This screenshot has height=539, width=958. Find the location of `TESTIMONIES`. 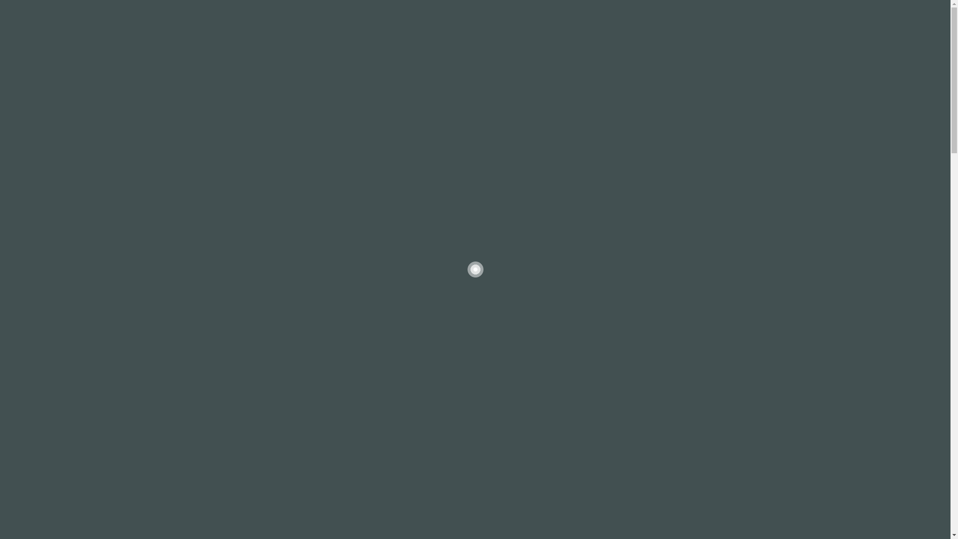

TESTIMONIES is located at coordinates (606, 42).